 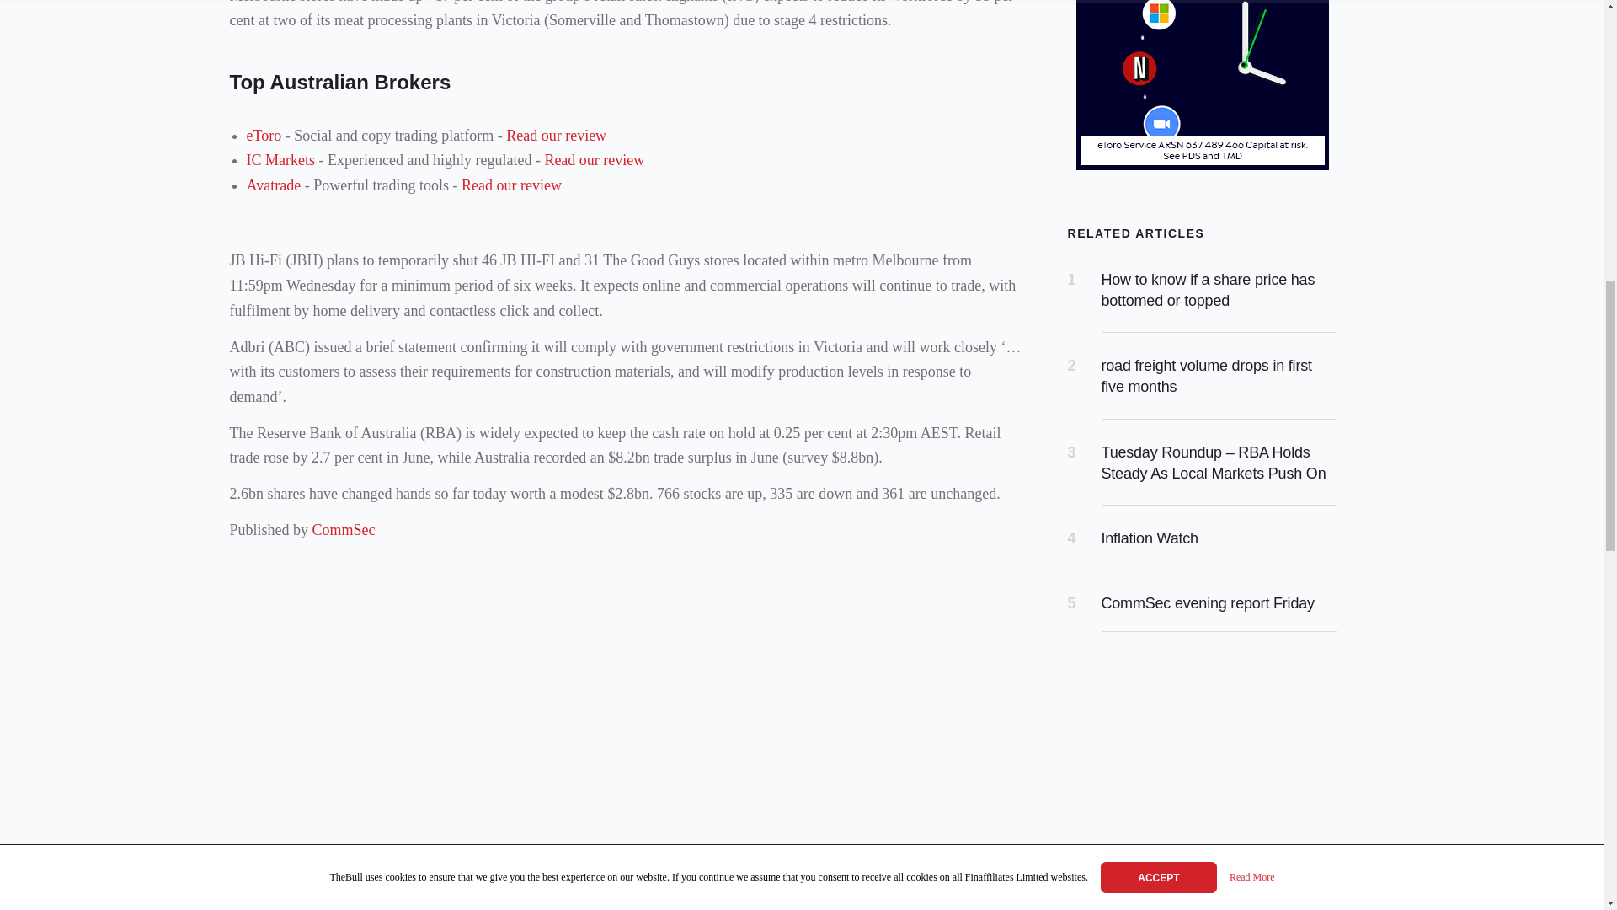 I want to click on road freight volume drops in first five months, so click(x=1206, y=376).